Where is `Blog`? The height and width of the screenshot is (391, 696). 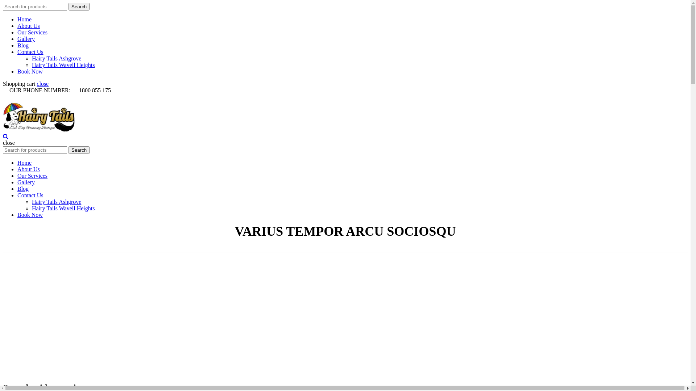
Blog is located at coordinates (23, 46).